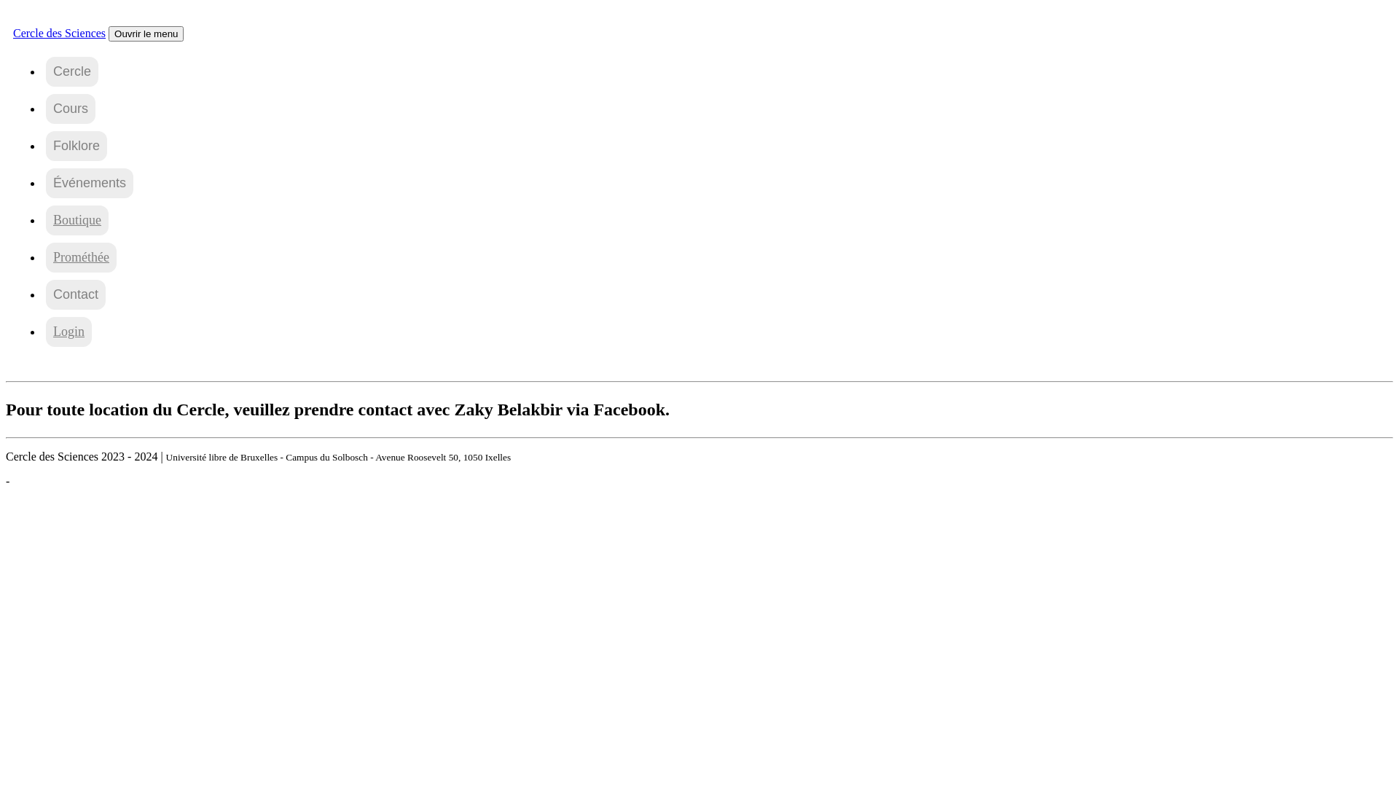 The height and width of the screenshot is (787, 1399). What do you see at coordinates (76, 294) in the screenshot?
I see `Contact` at bounding box center [76, 294].